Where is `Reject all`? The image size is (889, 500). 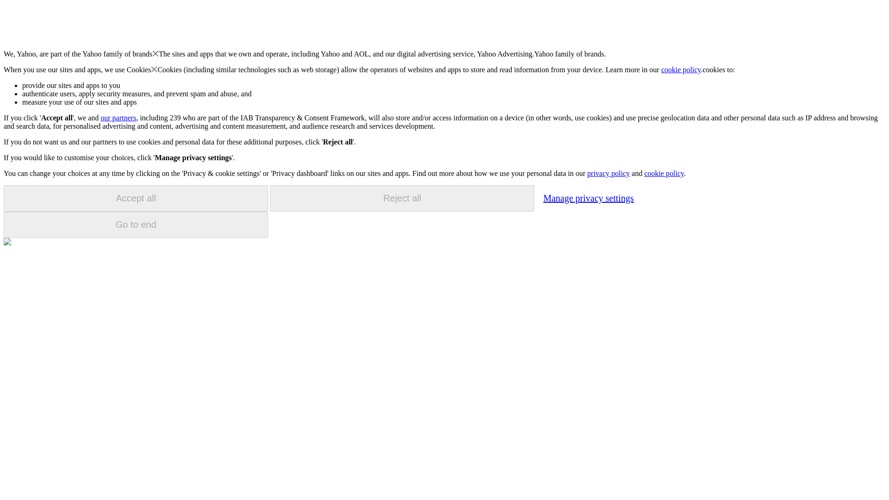
Reject all is located at coordinates (402, 198).